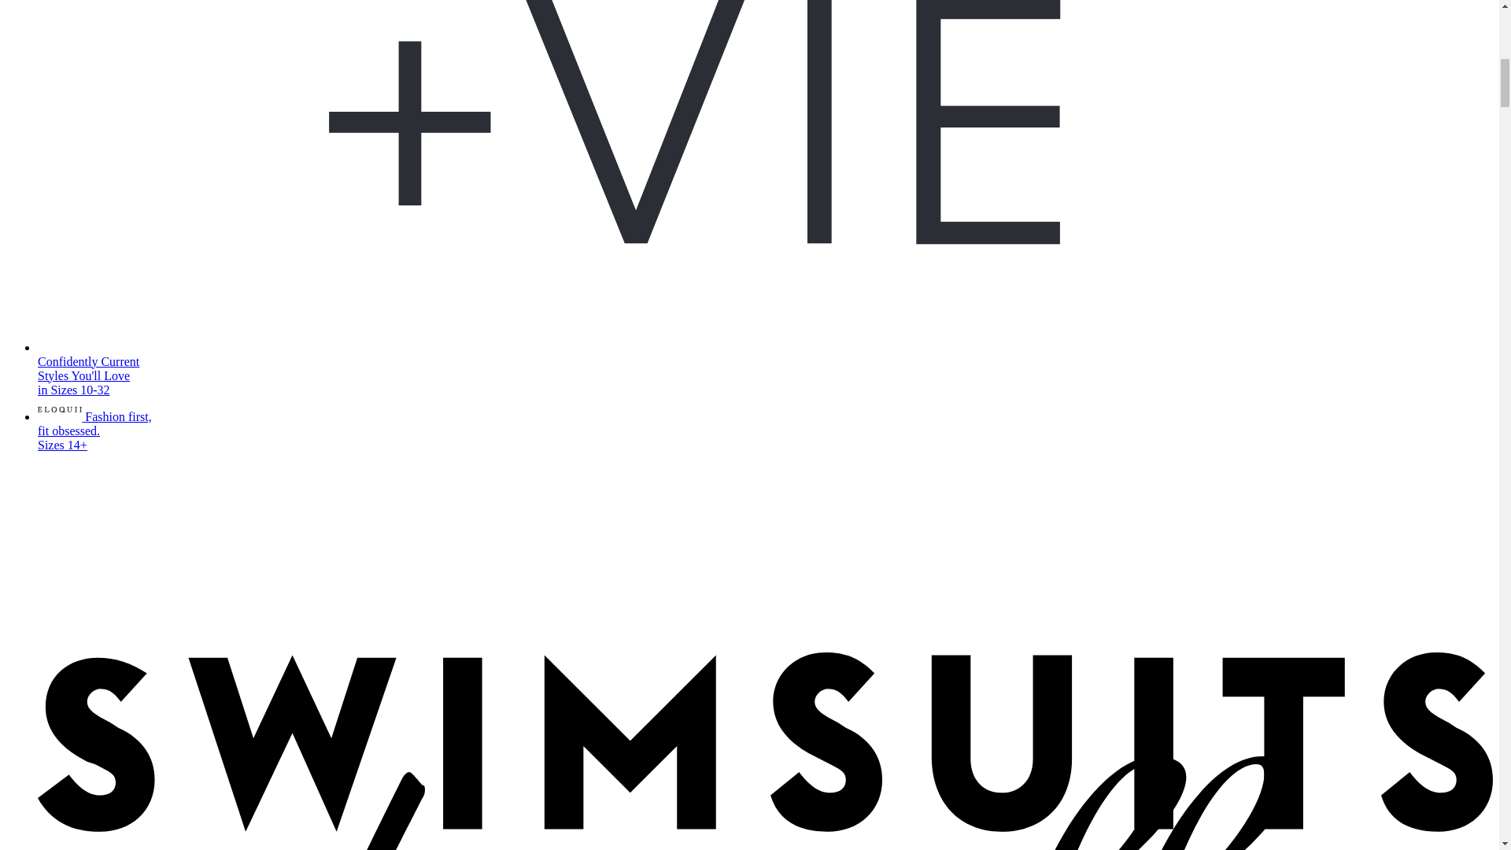 The height and width of the screenshot is (850, 1511). What do you see at coordinates (60, 409) in the screenshot?
I see `ELOQUII` at bounding box center [60, 409].